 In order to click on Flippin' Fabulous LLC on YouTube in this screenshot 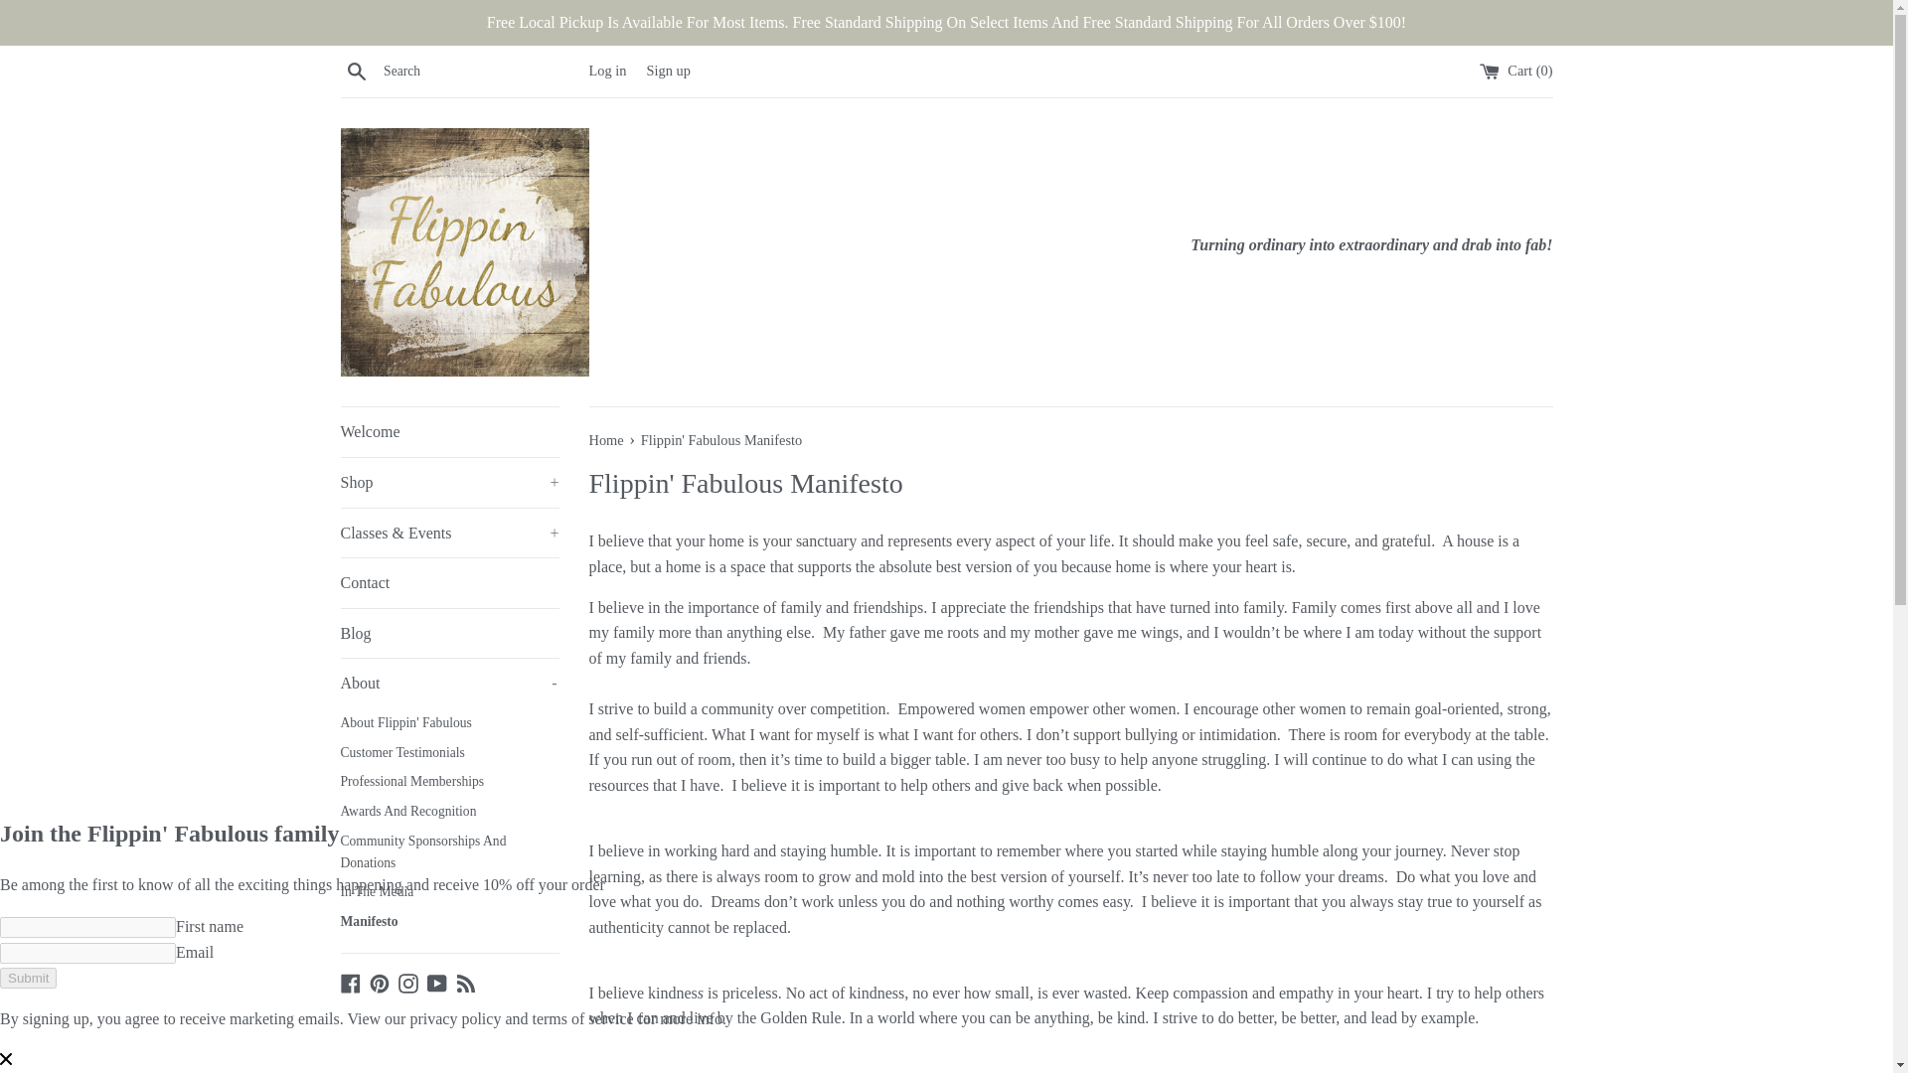, I will do `click(437, 982)`.